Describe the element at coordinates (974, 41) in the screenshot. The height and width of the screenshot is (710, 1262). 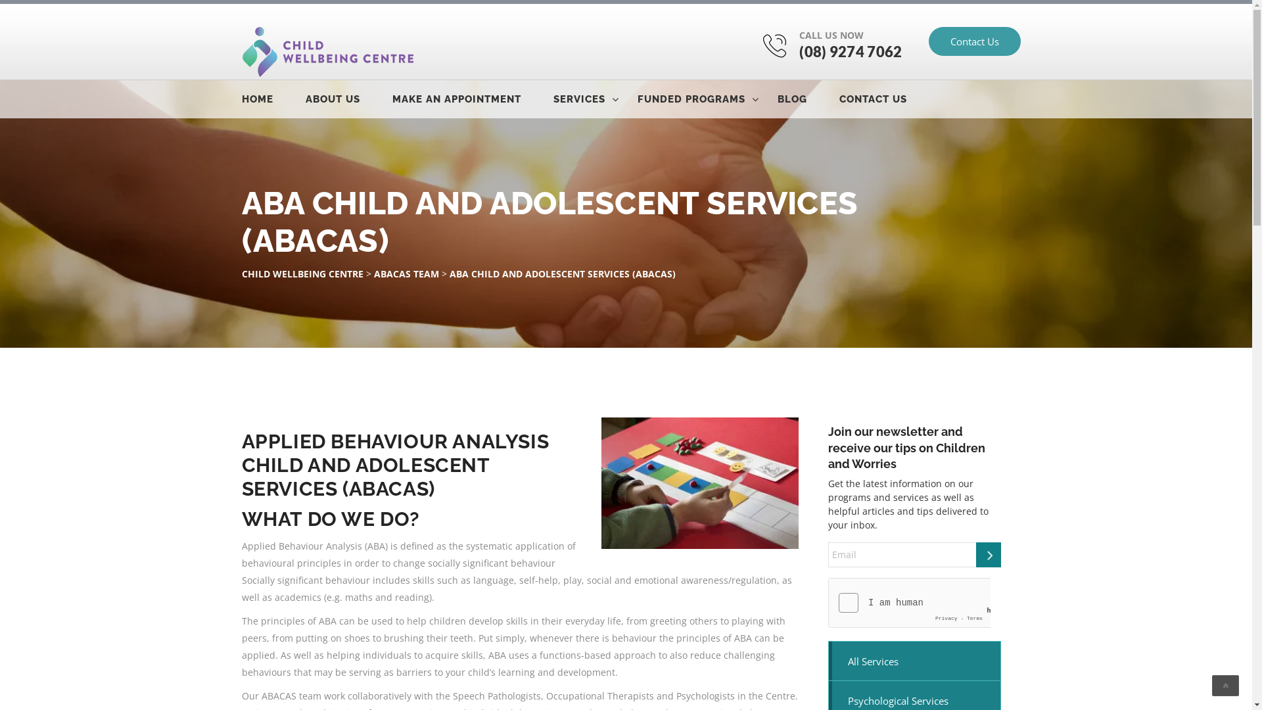
I see `Contact Us` at that location.